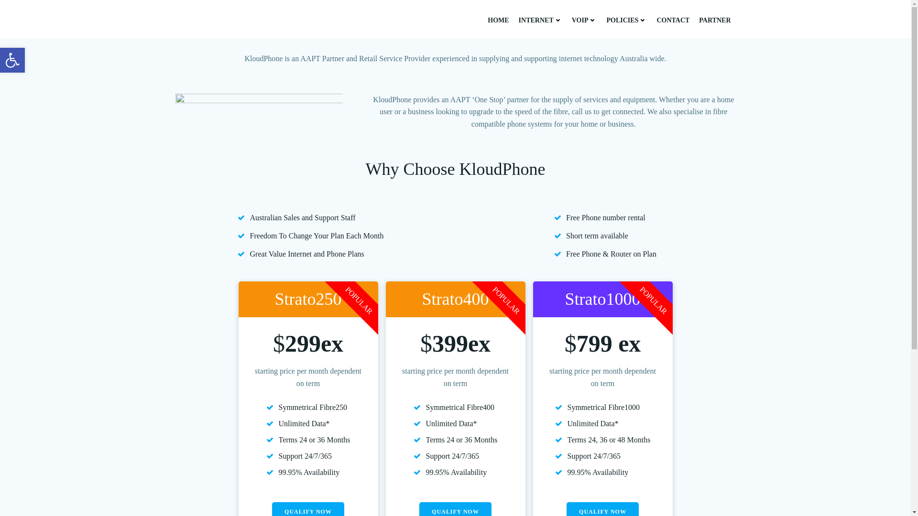 This screenshot has height=516, width=918. Describe the element at coordinates (626, 20) in the screenshot. I see `POLICIES` at that location.